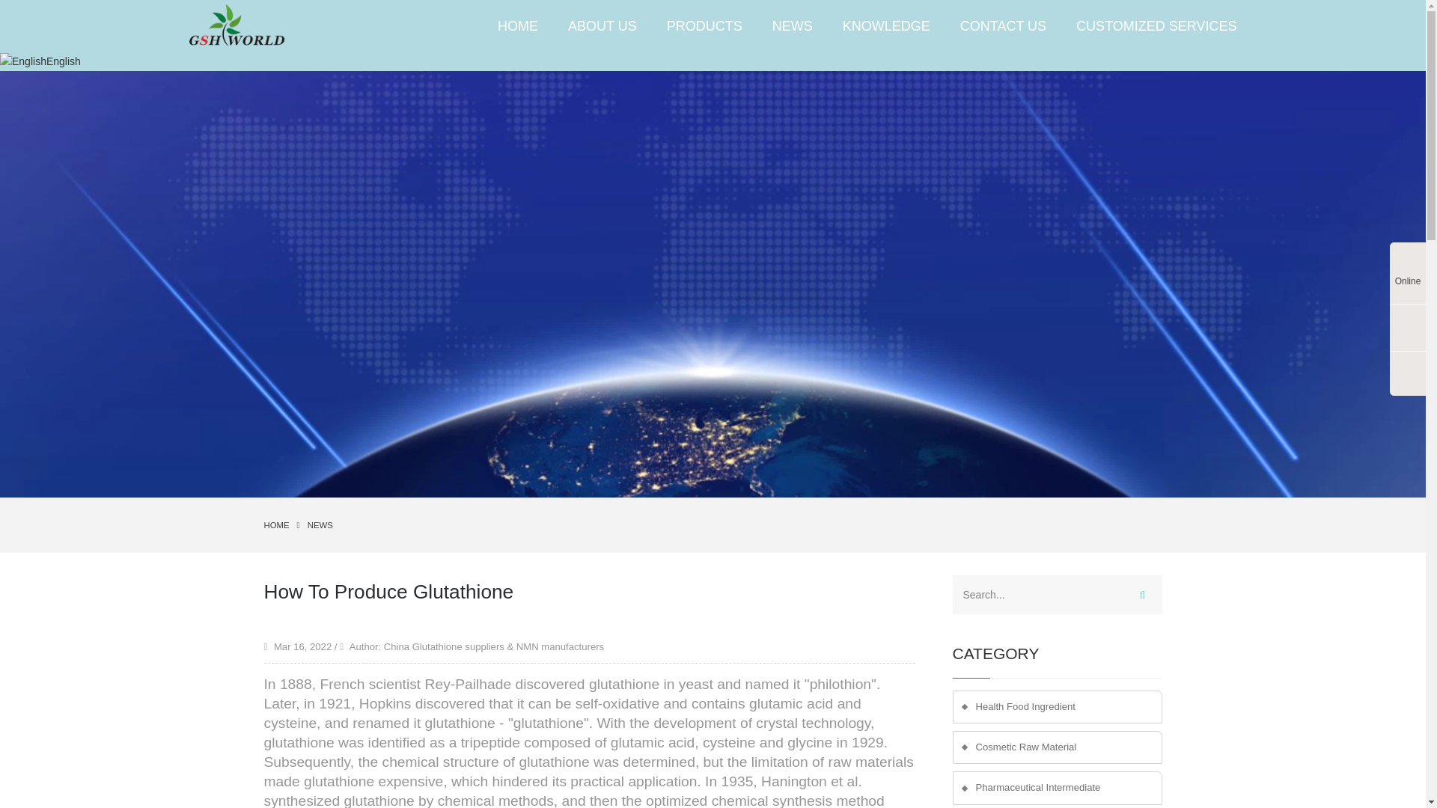 The height and width of the screenshot is (808, 1437). What do you see at coordinates (792, 25) in the screenshot?
I see `NEWS` at bounding box center [792, 25].